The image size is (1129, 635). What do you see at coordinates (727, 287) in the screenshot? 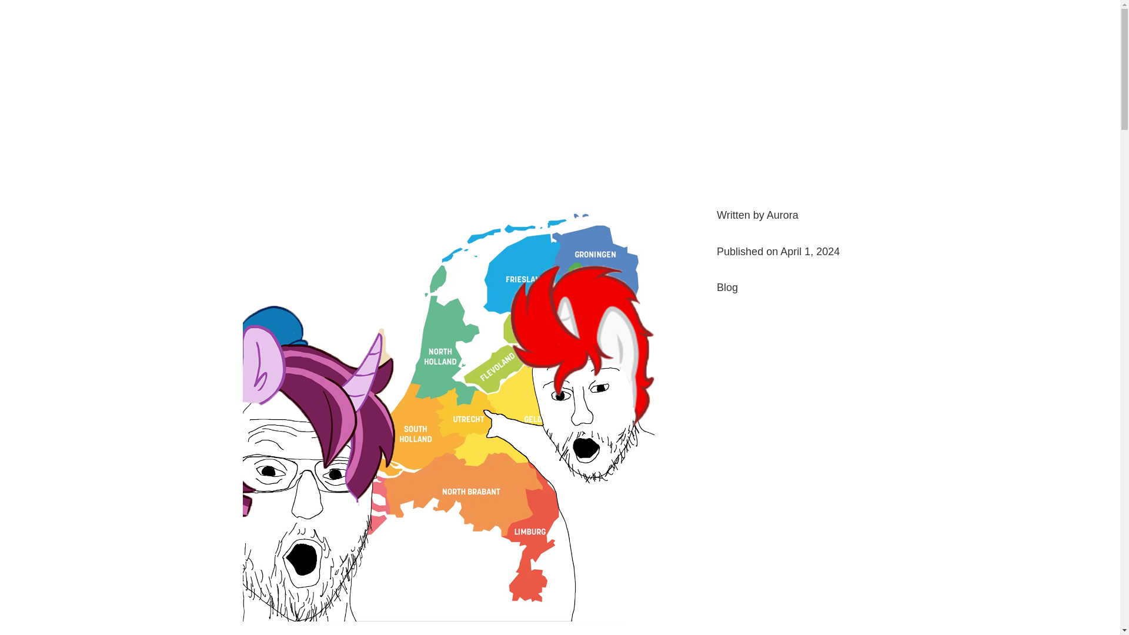
I see `Blog` at bounding box center [727, 287].